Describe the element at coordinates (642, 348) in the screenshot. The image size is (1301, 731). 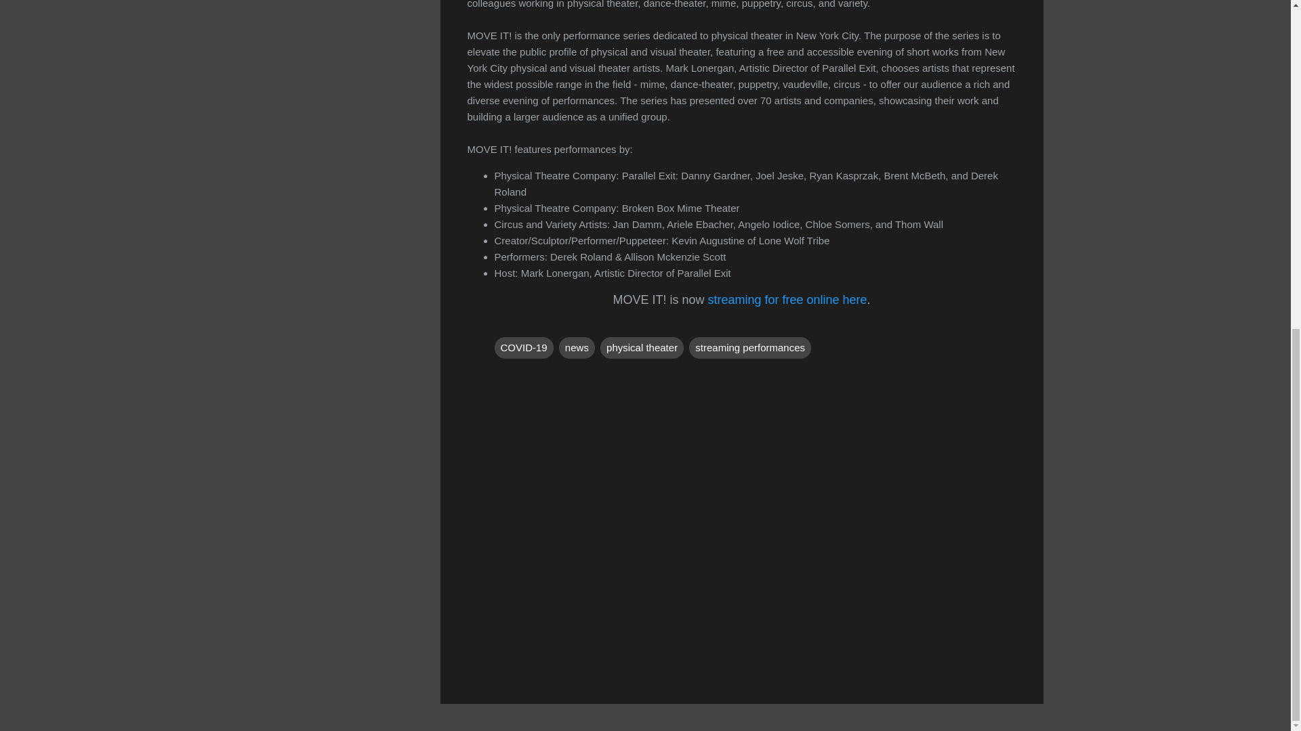
I see `physical theater` at that location.